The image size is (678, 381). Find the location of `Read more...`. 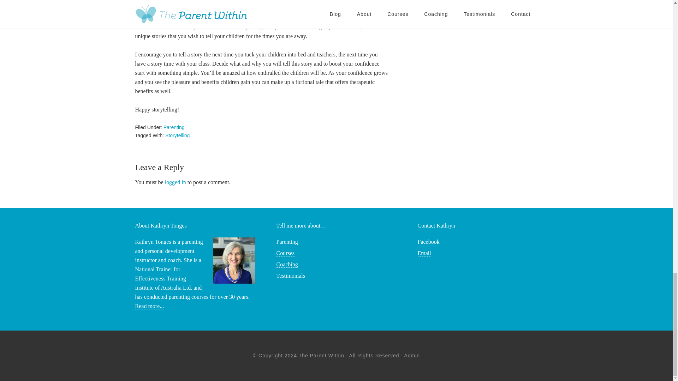

Read more... is located at coordinates (149, 306).